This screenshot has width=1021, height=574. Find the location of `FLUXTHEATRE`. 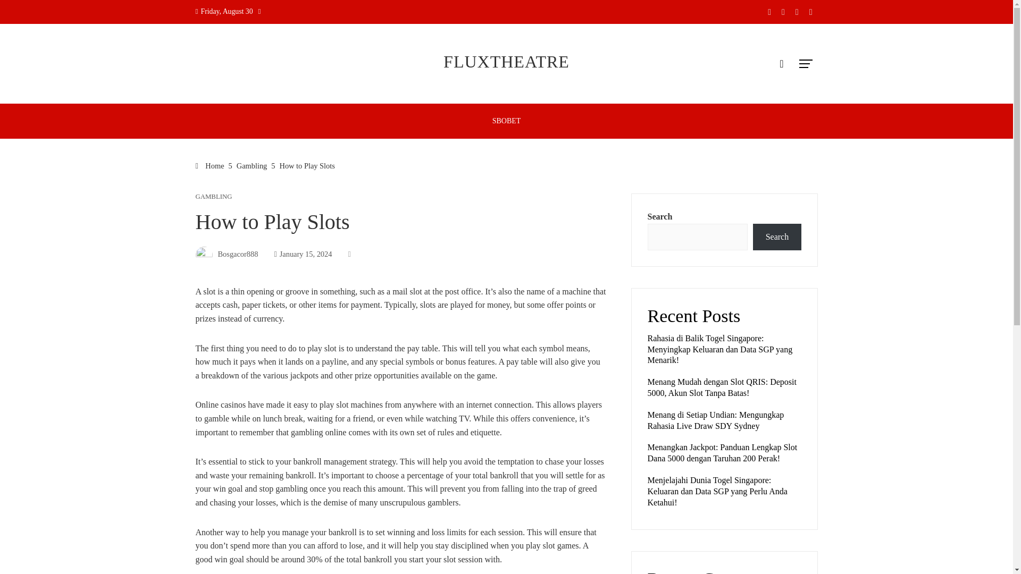

FLUXTHEATRE is located at coordinates (506, 62).